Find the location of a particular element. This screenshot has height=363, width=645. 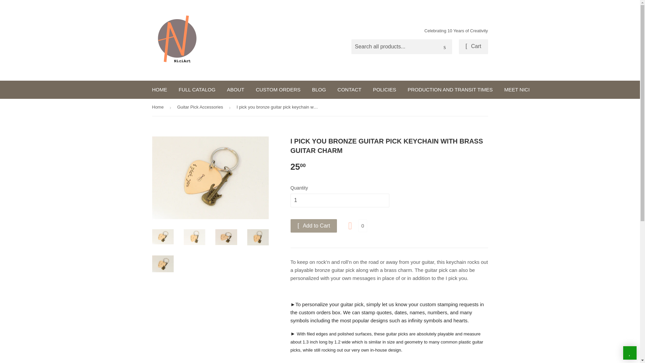

Add to Cart is located at coordinates (313, 226).